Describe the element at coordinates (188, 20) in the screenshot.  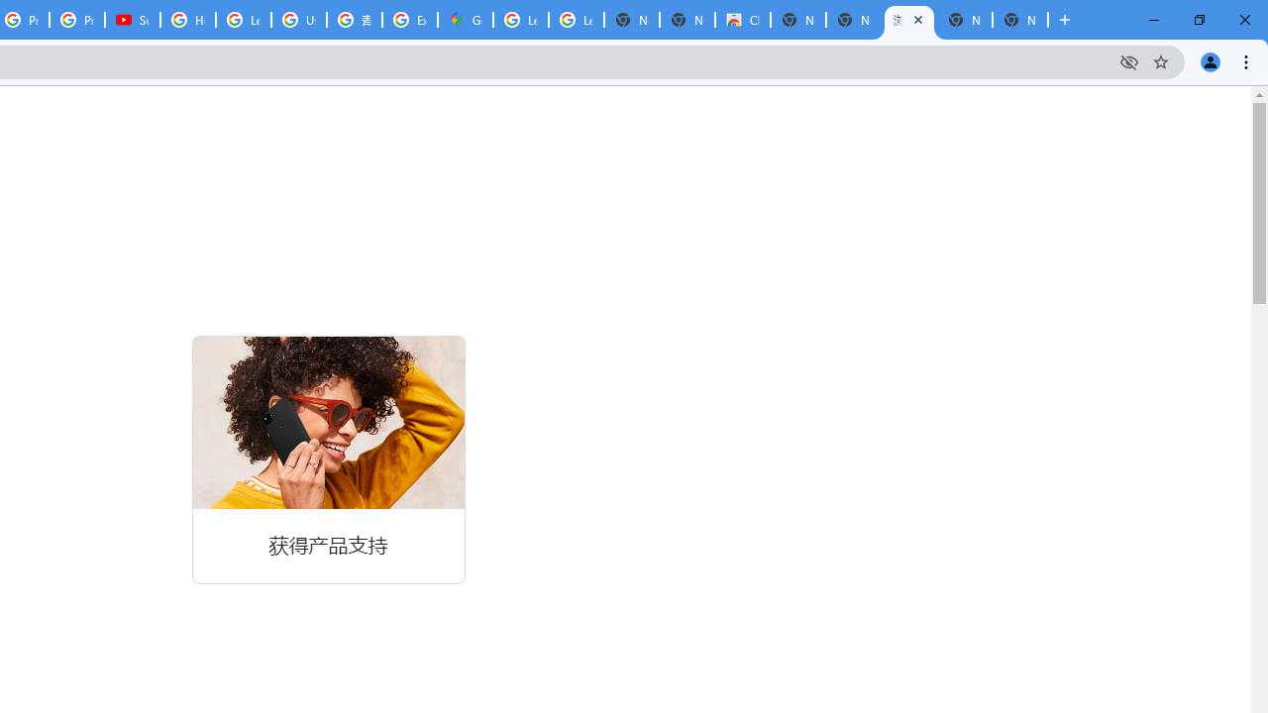
I see `How Chrome protects your passwords - Google Chrome Help` at that location.